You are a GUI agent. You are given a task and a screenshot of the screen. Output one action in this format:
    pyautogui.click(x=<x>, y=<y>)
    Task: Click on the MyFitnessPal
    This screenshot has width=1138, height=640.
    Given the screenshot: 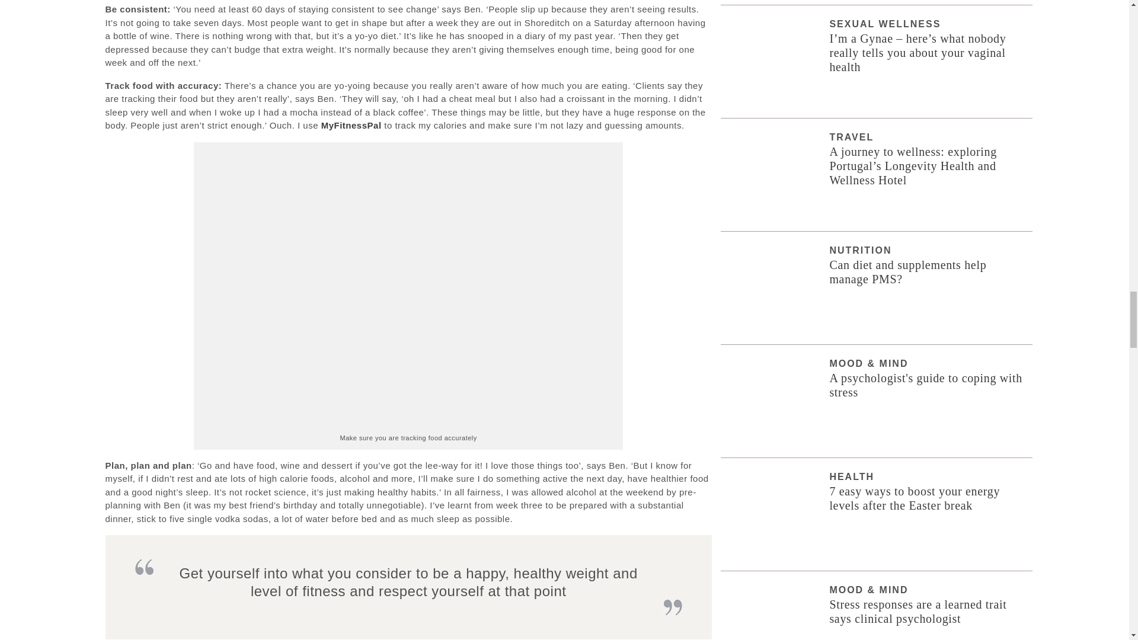 What is the action you would take?
    pyautogui.click(x=351, y=126)
    